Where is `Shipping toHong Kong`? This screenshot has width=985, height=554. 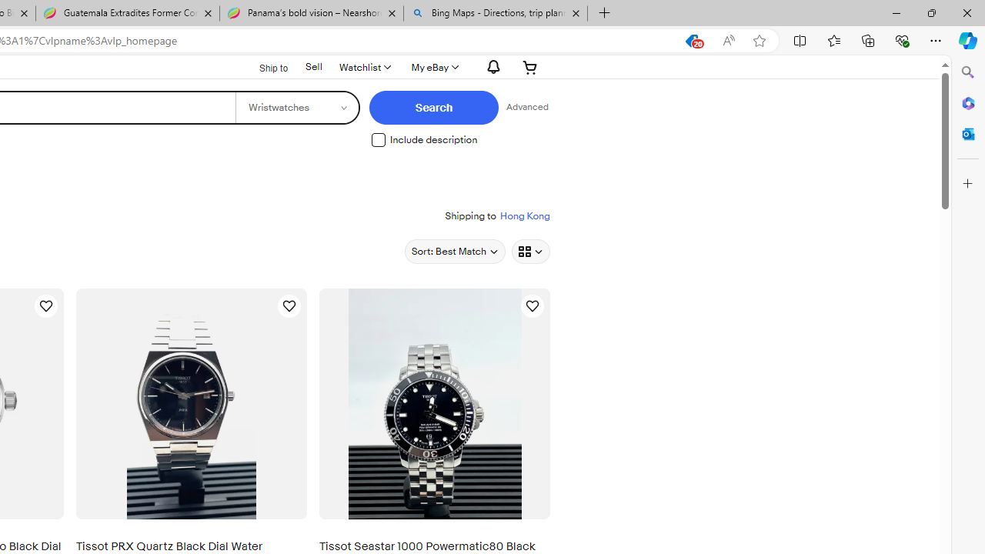 Shipping toHong Kong is located at coordinates (497, 215).